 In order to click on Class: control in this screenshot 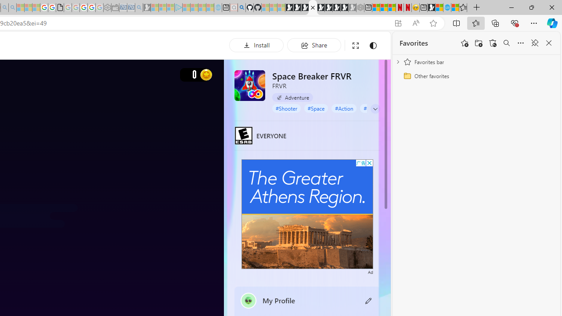, I will do `click(375, 109)`.